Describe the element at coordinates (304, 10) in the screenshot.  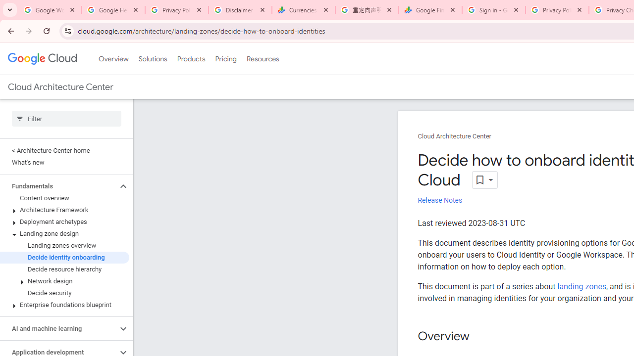
I see `Currencies - Google Finance` at that location.